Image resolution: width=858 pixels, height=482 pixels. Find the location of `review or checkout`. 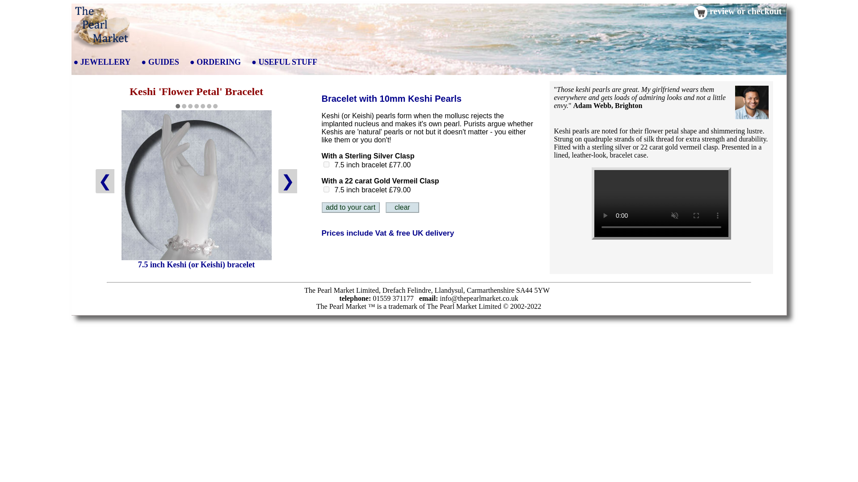

review or checkout is located at coordinates (745, 11).